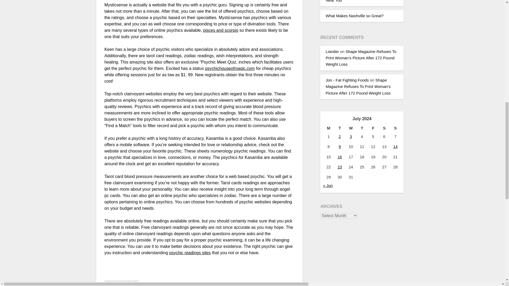 The width and height of the screenshot is (509, 286). What do you see at coordinates (395, 128) in the screenshot?
I see `Sunday` at bounding box center [395, 128].